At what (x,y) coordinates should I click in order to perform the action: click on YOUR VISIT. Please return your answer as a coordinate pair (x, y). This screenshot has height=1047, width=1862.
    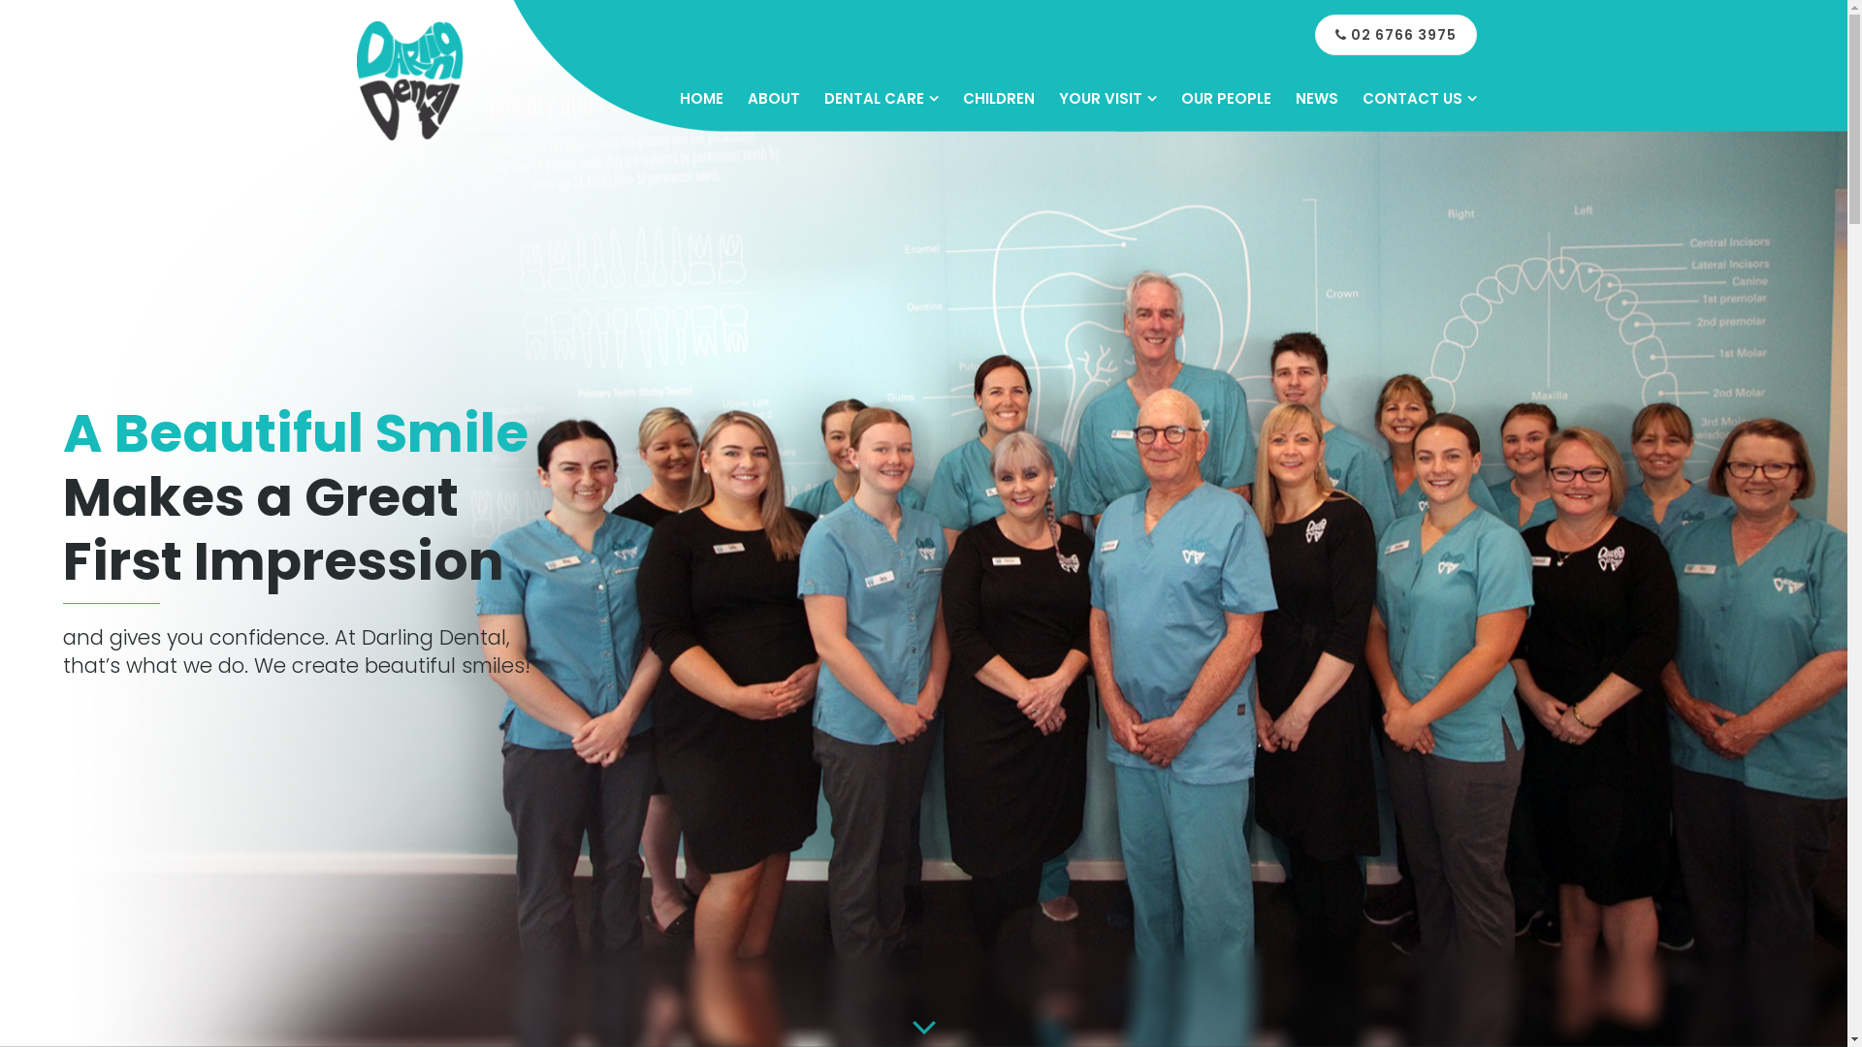
    Looking at the image, I should click on (1108, 99).